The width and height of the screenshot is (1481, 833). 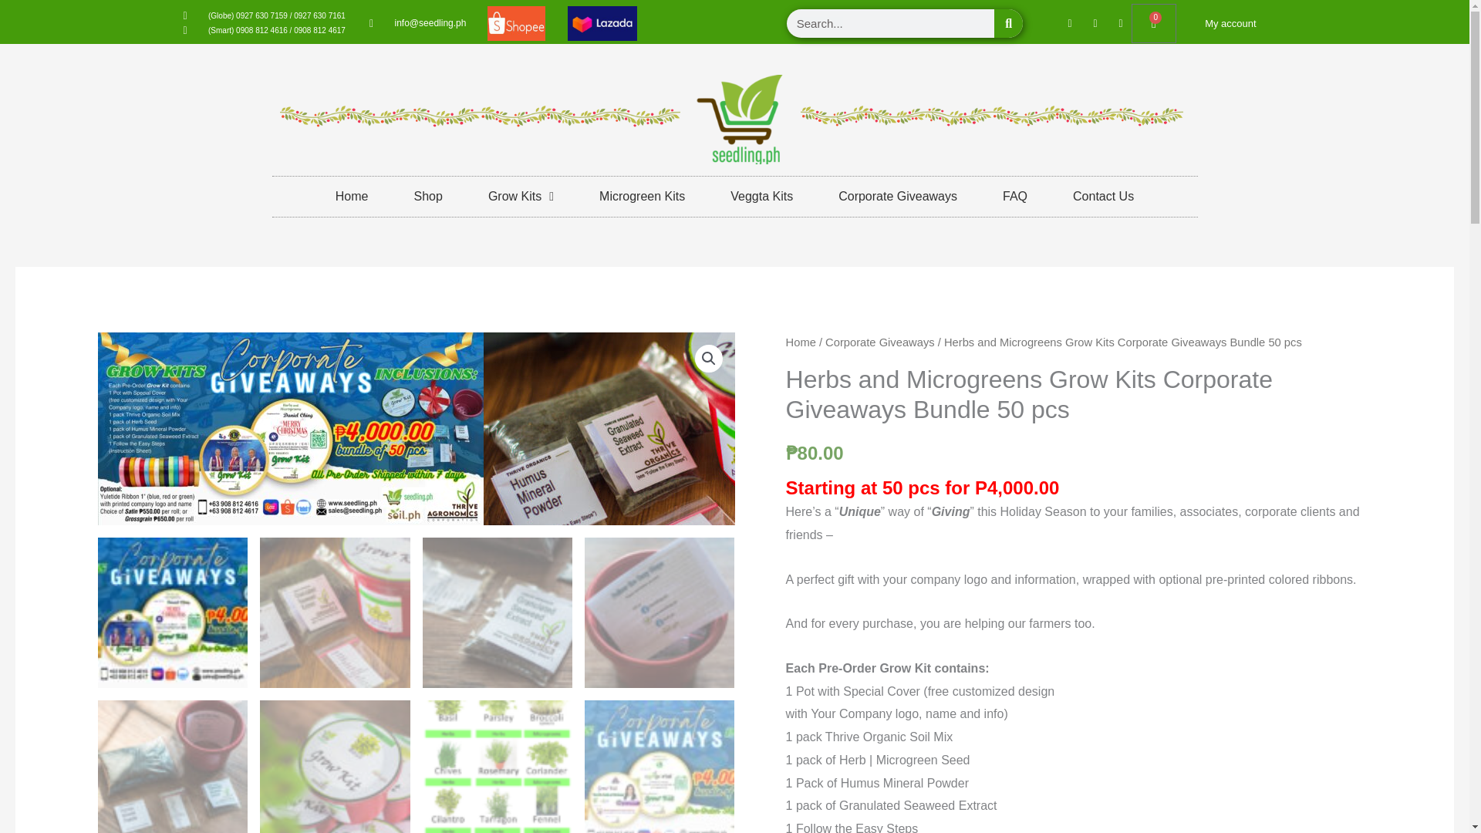 I want to click on lazada icon blue bg, so click(x=602, y=23).